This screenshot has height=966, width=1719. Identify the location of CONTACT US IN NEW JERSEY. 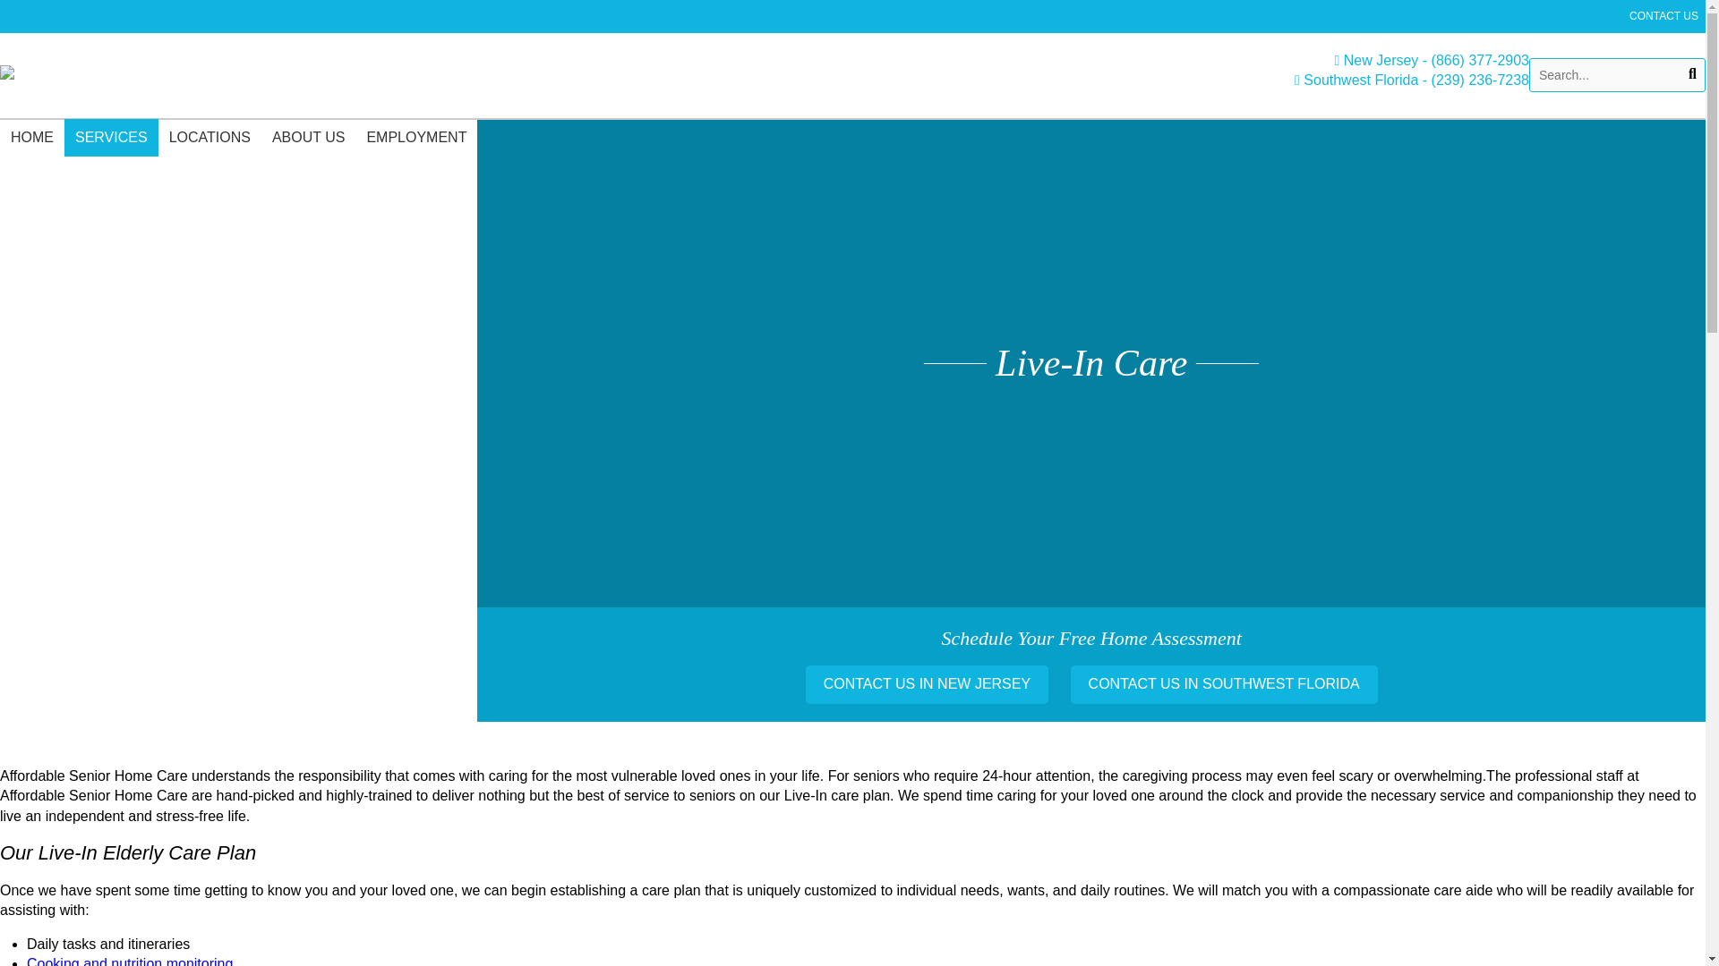
(928, 684).